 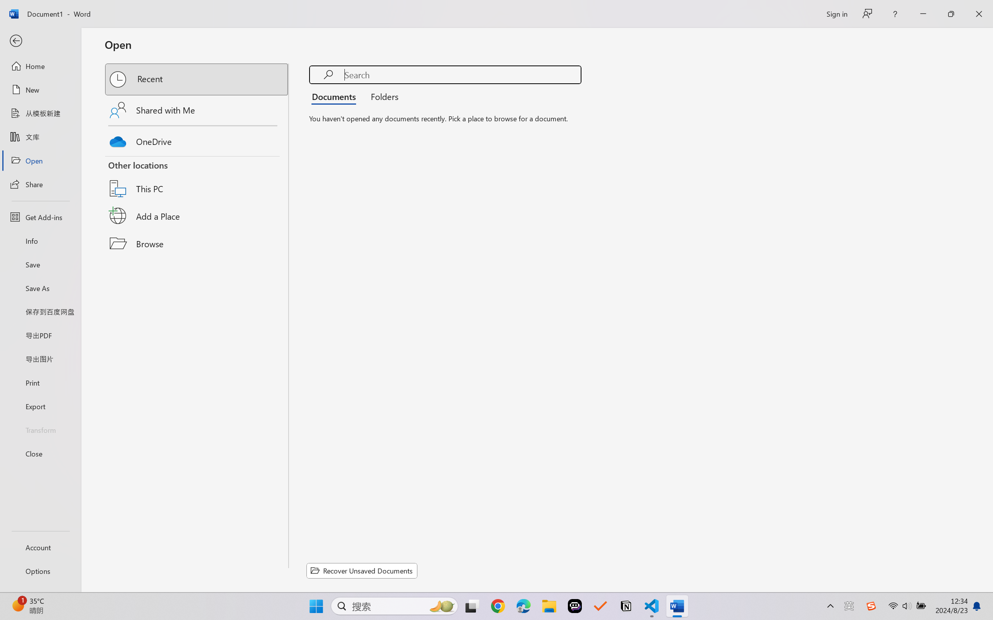 I want to click on This PC, so click(x=197, y=178).